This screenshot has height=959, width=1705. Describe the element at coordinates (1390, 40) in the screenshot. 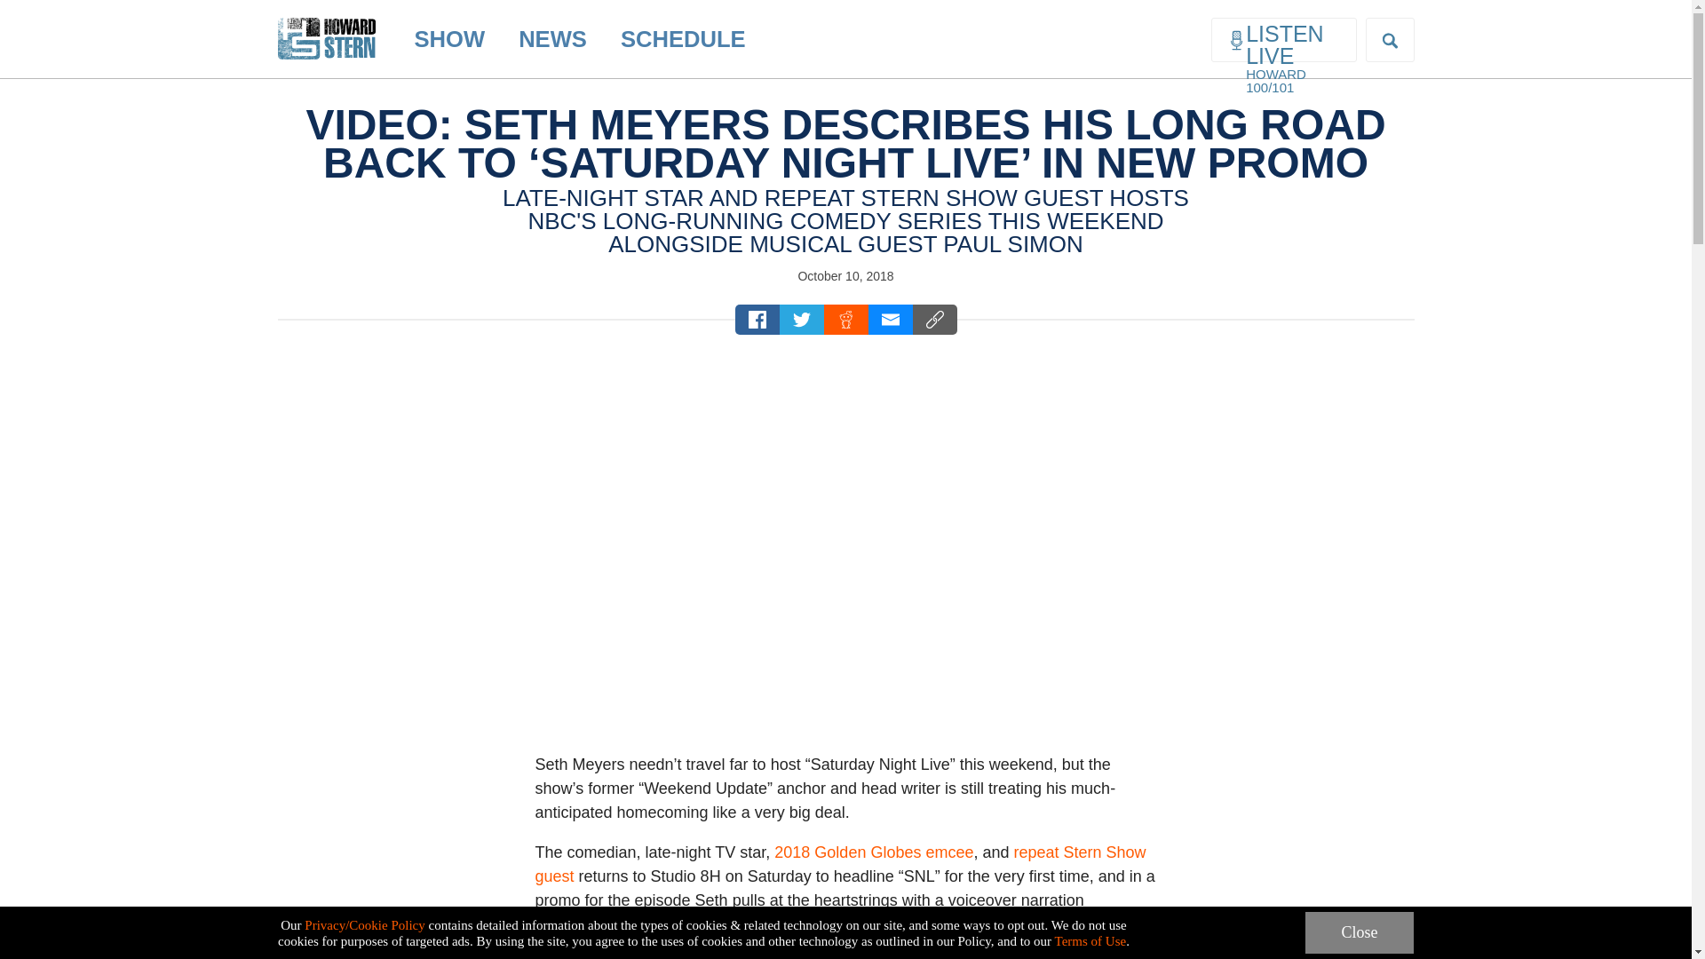

I see `MAGNIFYING GLASS` at that location.